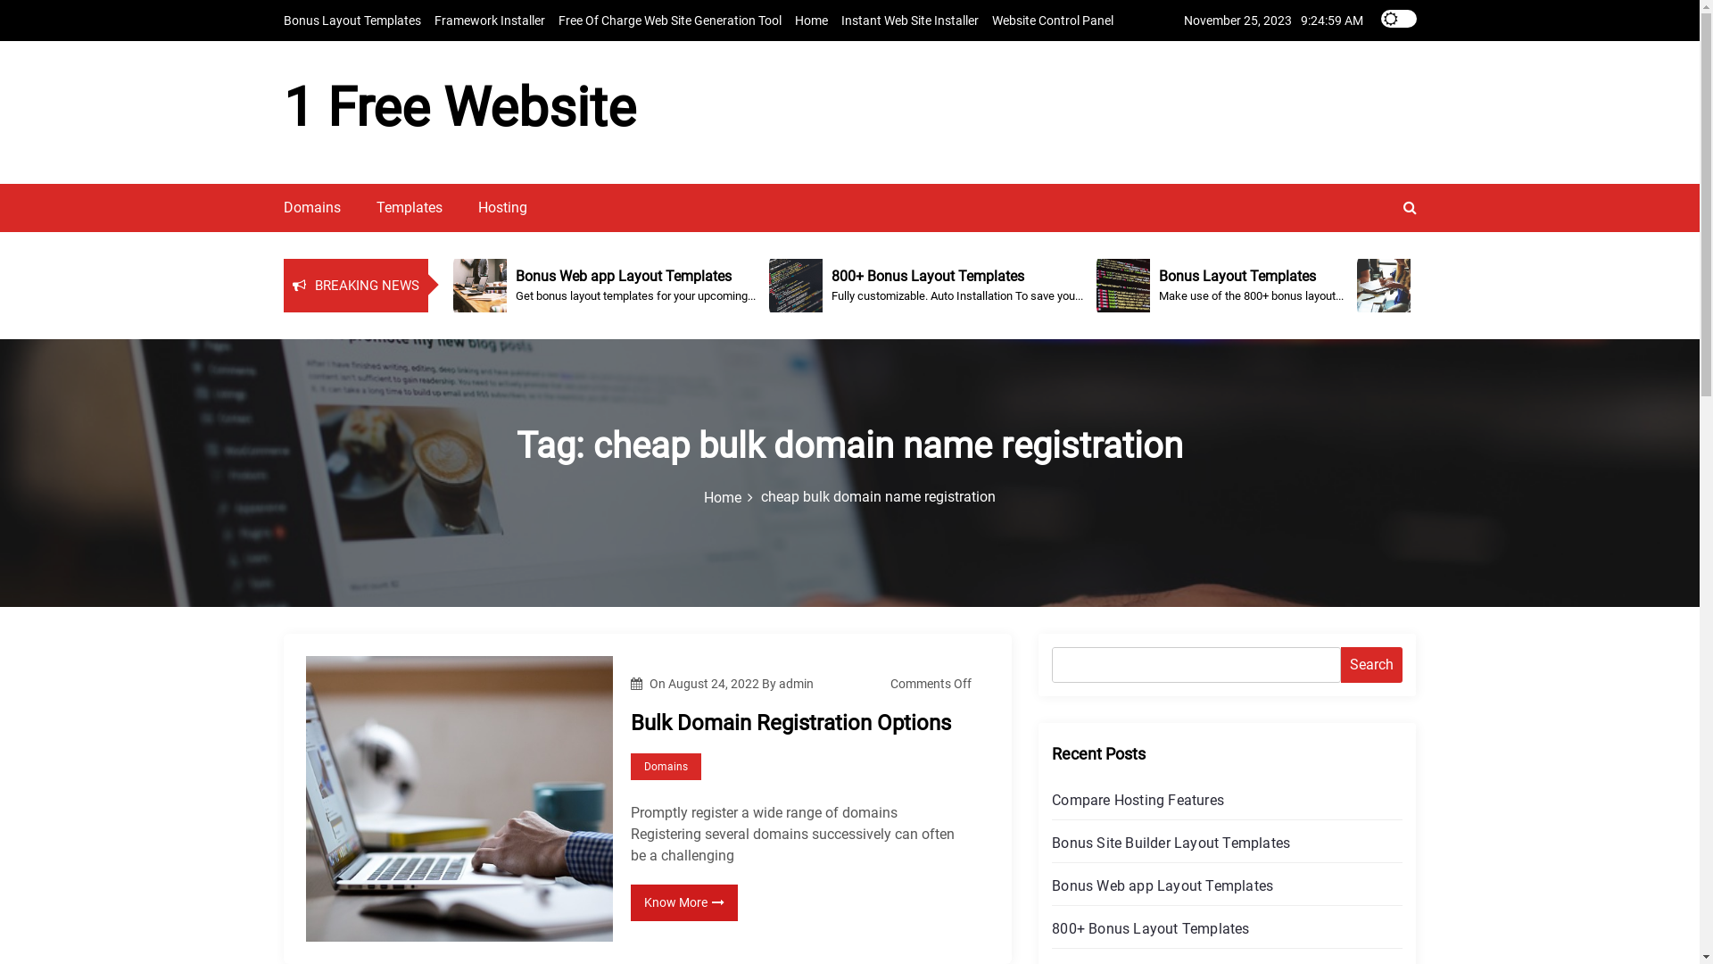 Image resolution: width=1713 pixels, height=964 pixels. What do you see at coordinates (460, 107) in the screenshot?
I see `1 Free Website` at bounding box center [460, 107].